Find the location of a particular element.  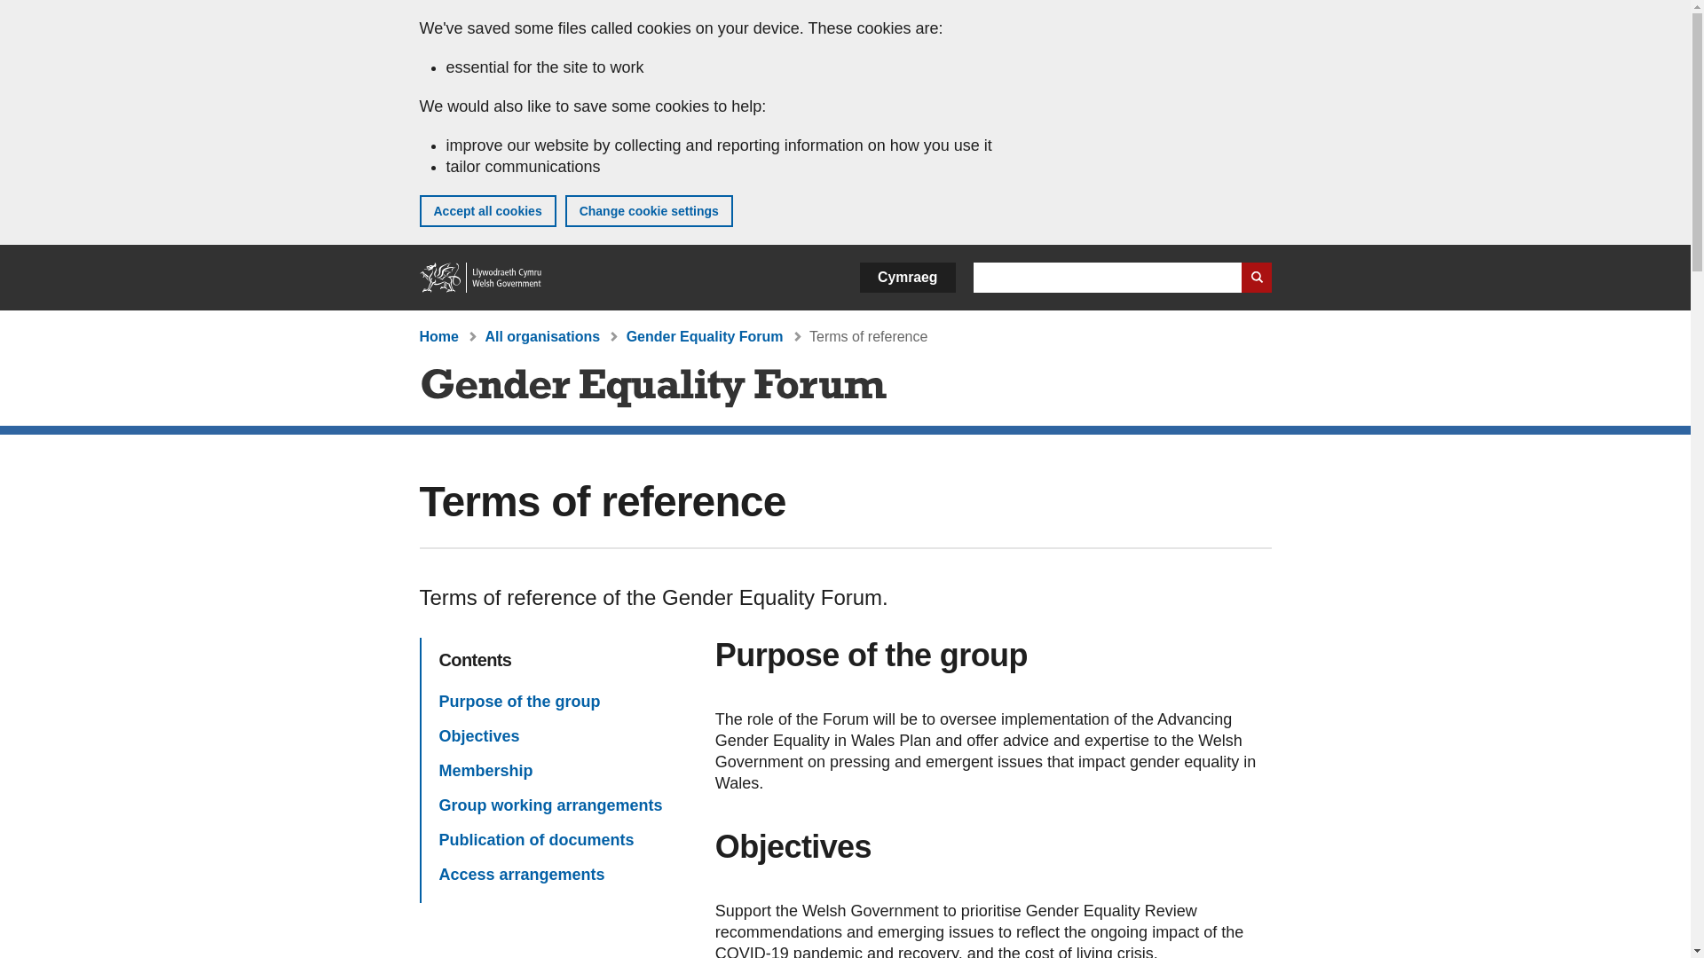

Group working arrangements is located at coordinates (550, 805).